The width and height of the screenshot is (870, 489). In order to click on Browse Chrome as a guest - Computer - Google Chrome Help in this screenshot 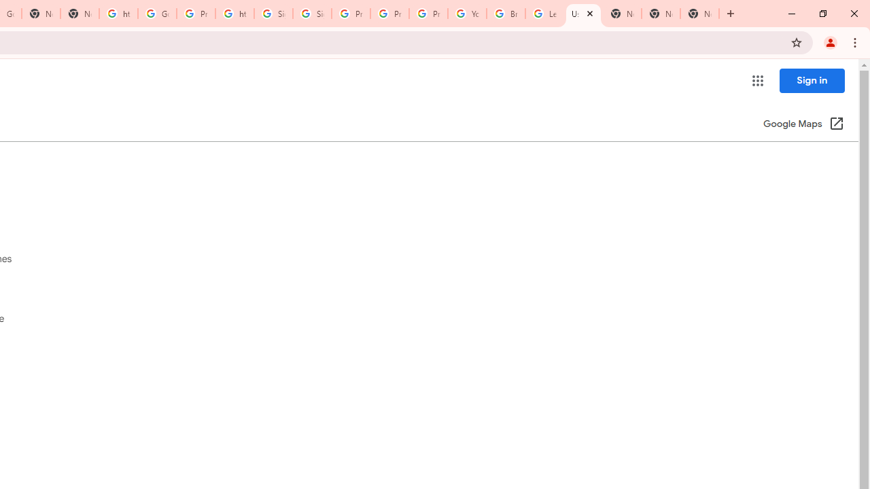, I will do `click(506, 14)`.